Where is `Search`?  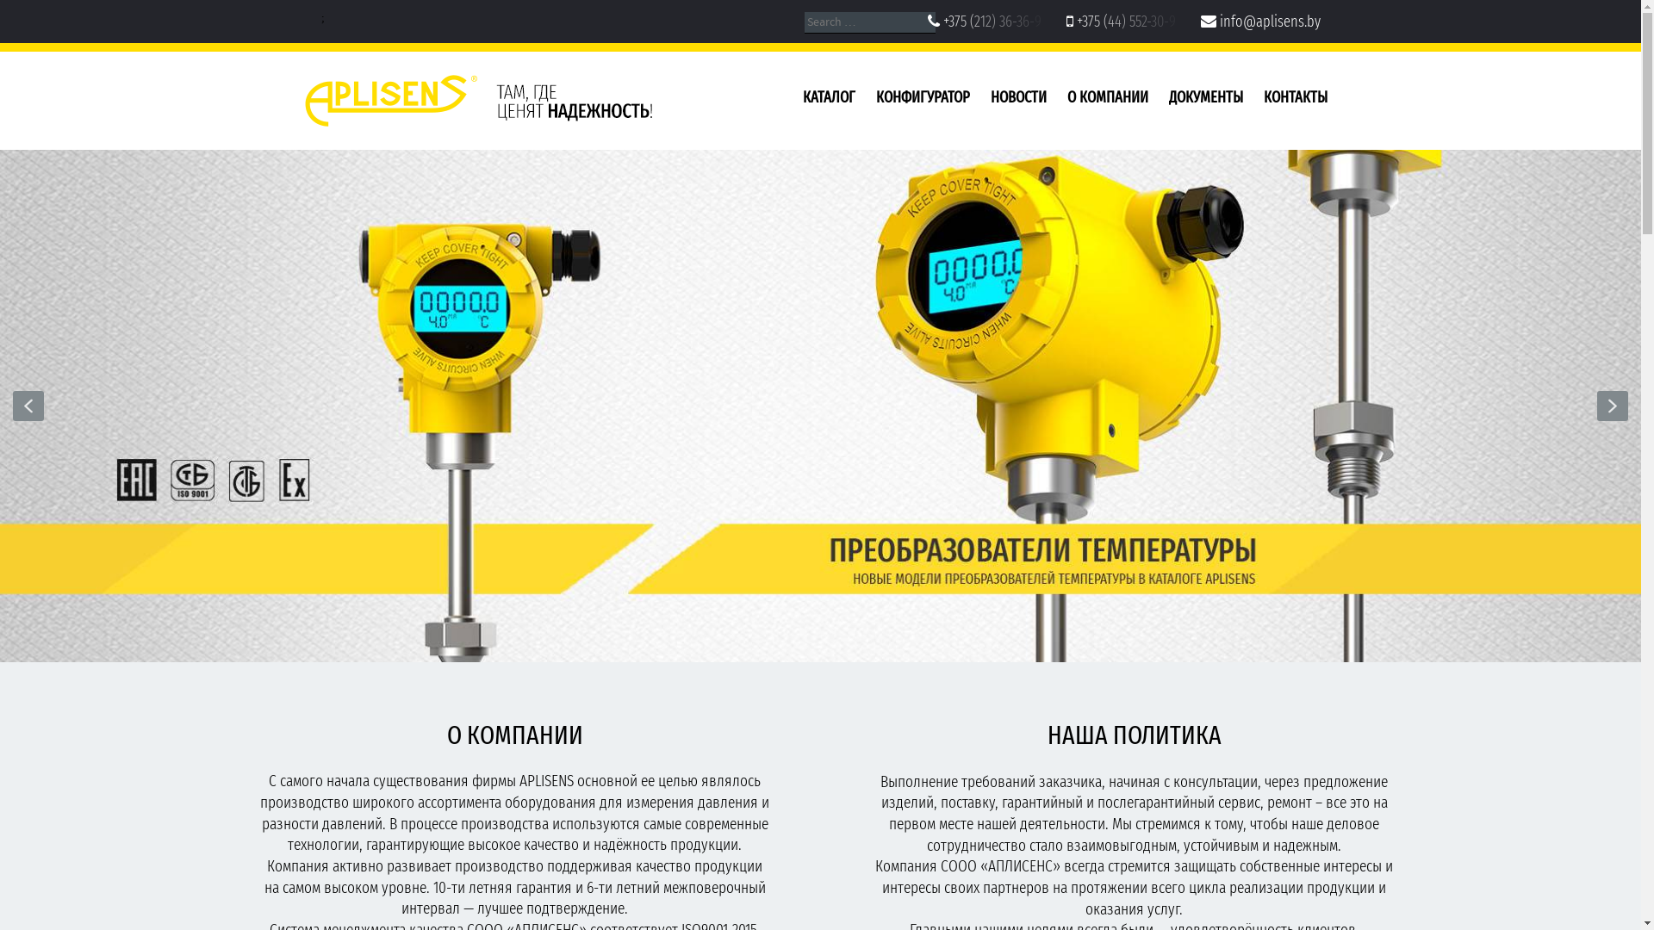 Search is located at coordinates (40, 15).